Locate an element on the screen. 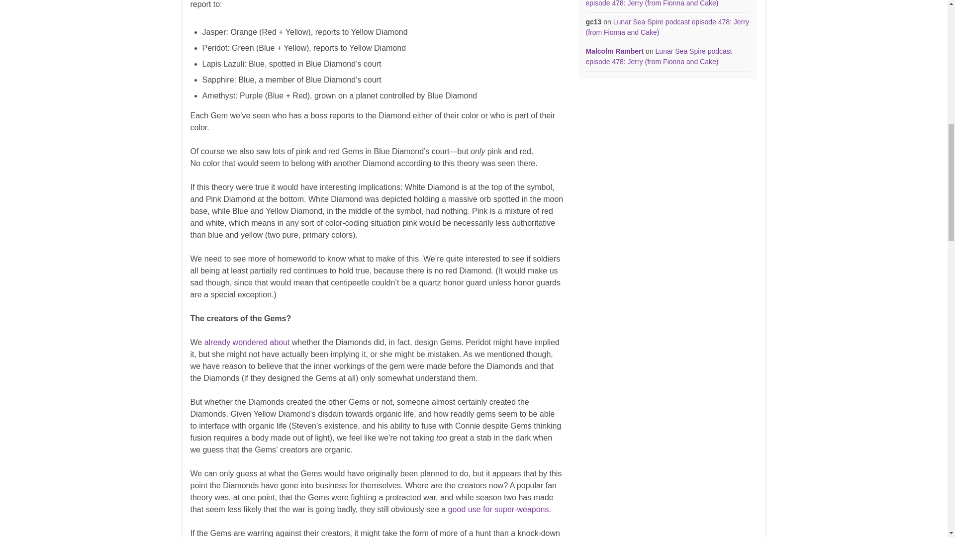  good use for super-weapons is located at coordinates (498, 509).